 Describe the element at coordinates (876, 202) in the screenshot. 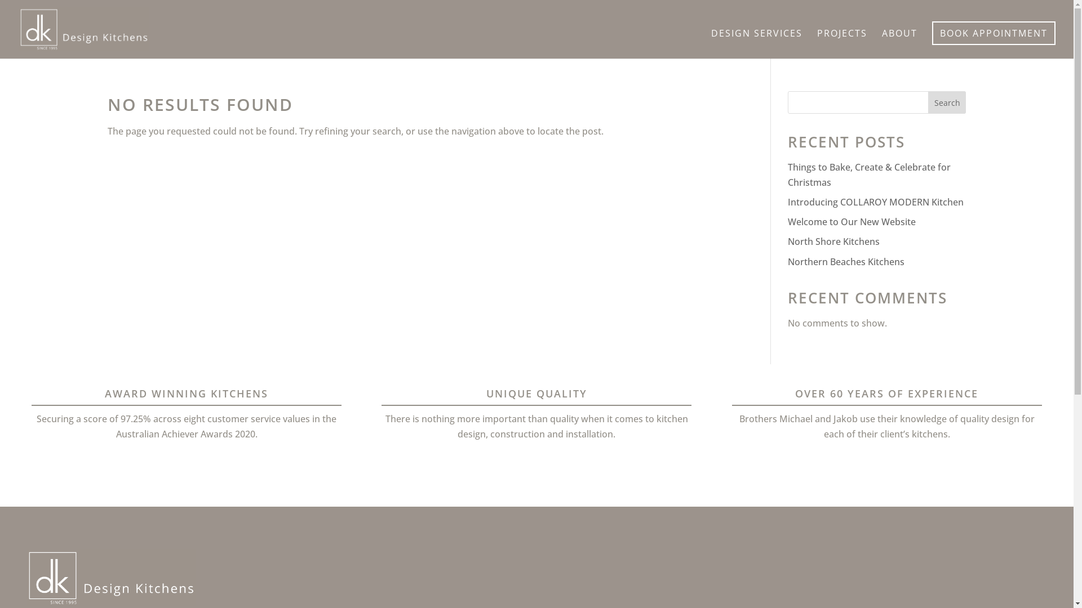

I see `Introducing COLLAROY MODERN Kitchen` at that location.